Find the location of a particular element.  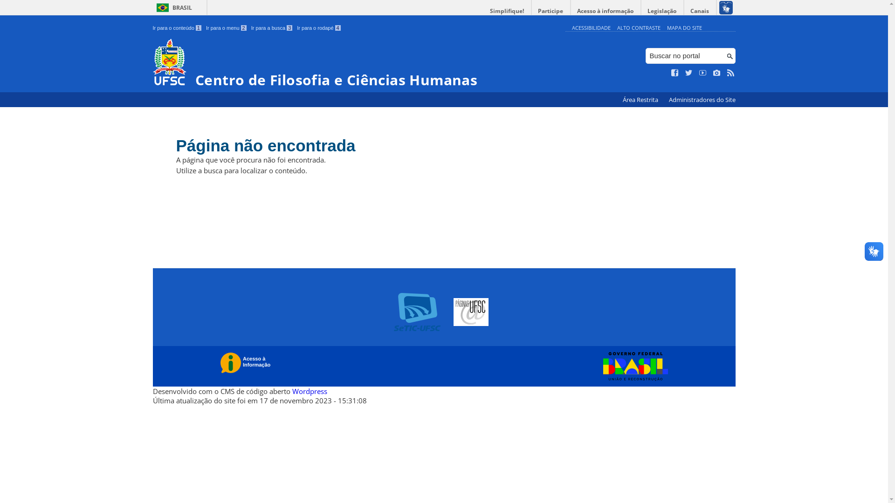

Ir para a busca 3 is located at coordinates (272, 28).